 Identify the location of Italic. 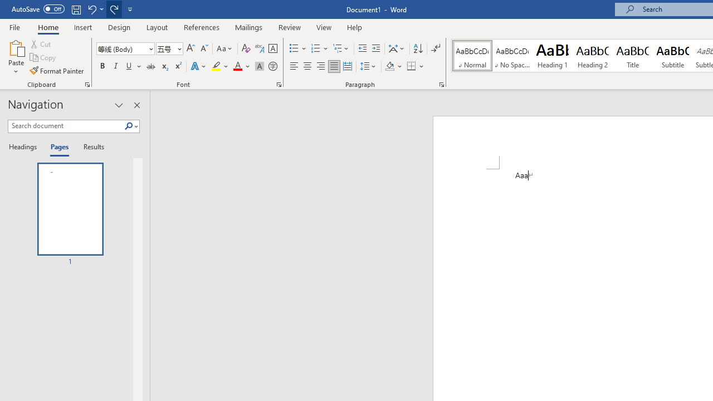
(116, 67).